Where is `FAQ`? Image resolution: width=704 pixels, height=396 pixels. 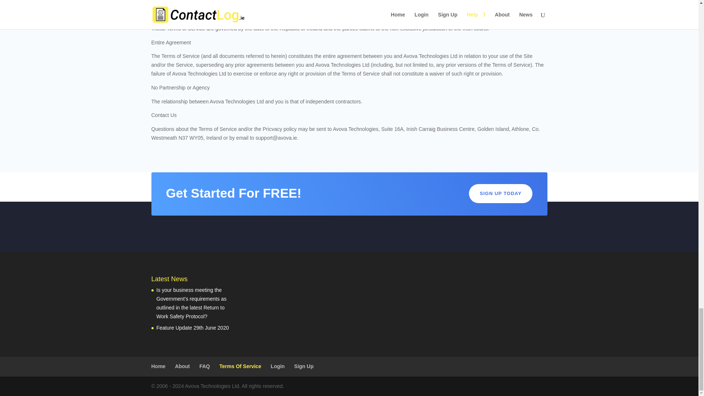
FAQ is located at coordinates (205, 366).